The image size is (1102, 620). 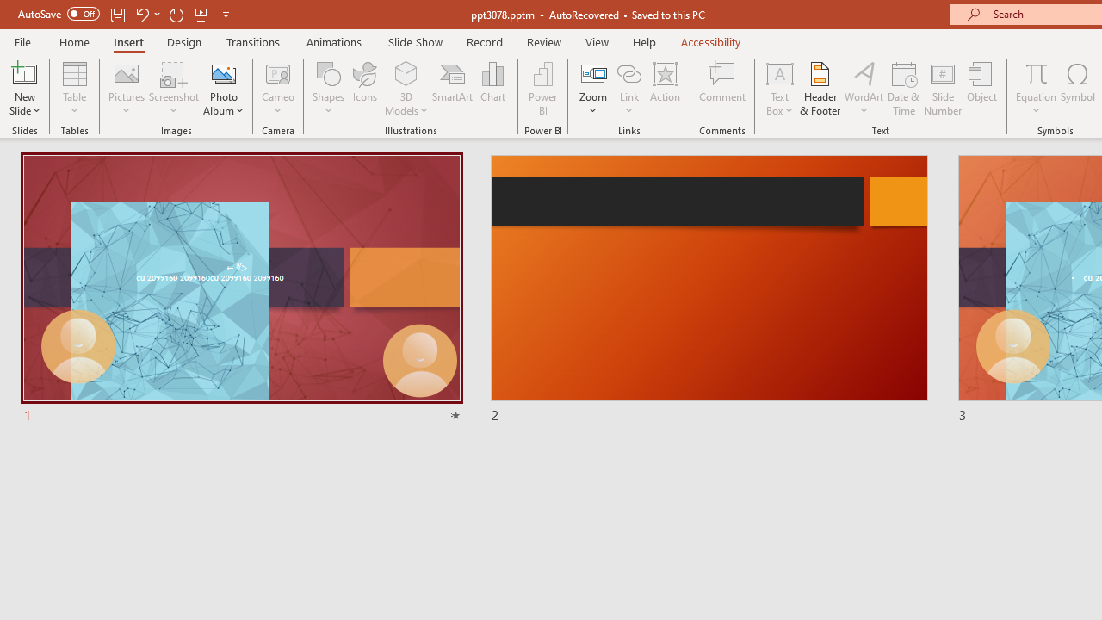 What do you see at coordinates (904, 88) in the screenshot?
I see `Date & Time...` at bounding box center [904, 88].